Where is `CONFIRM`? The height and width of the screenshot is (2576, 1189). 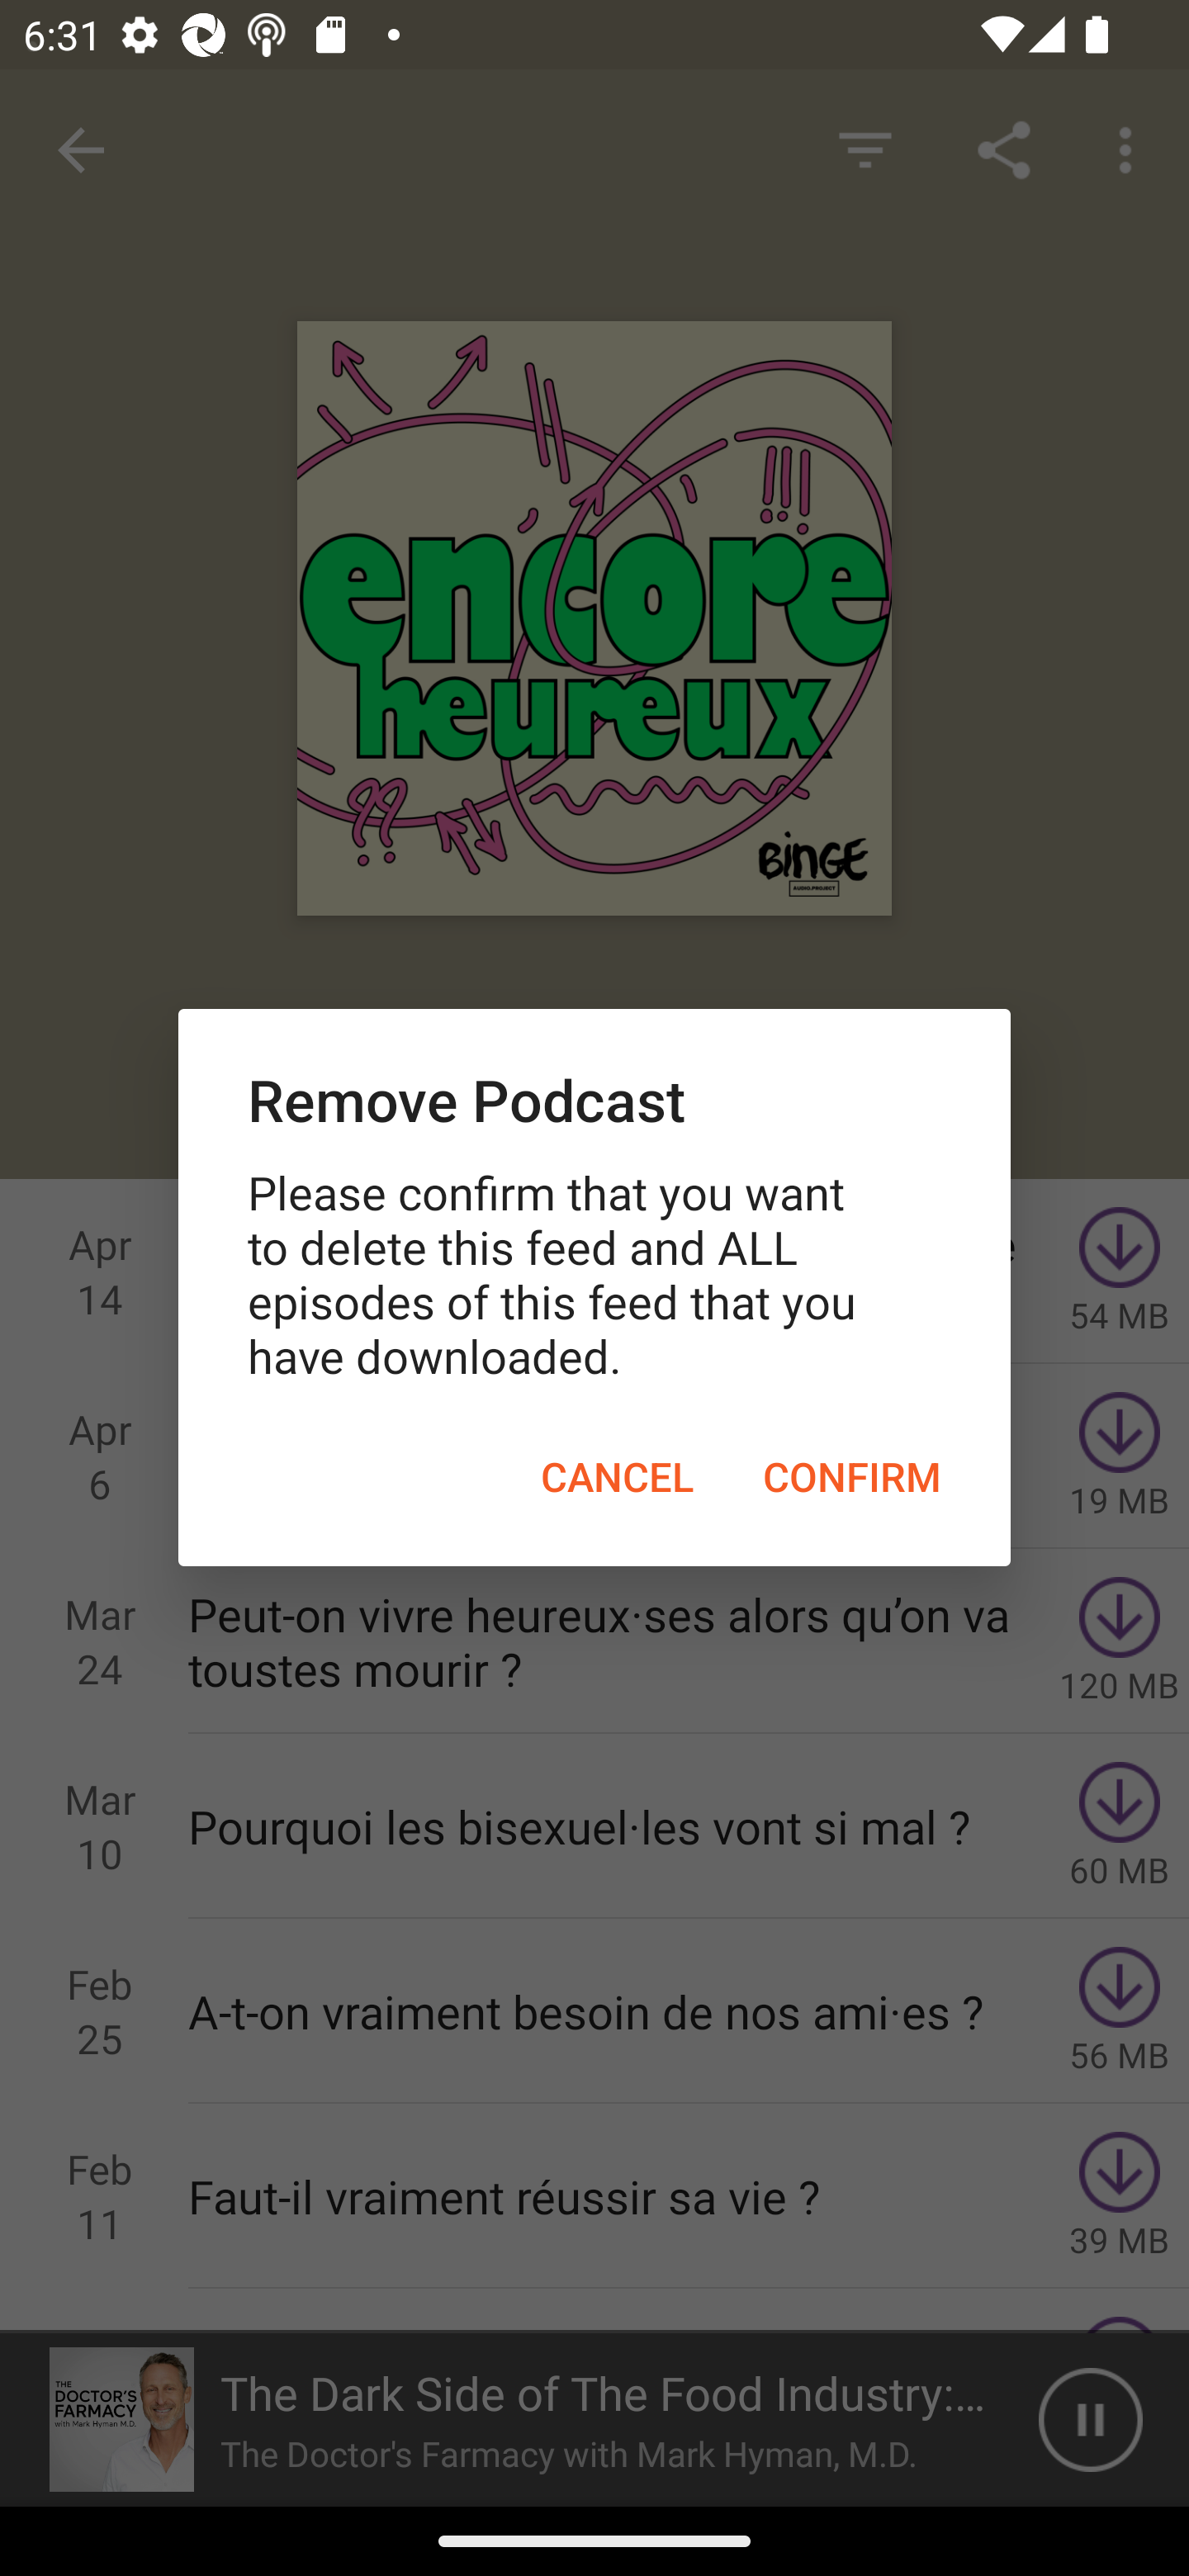 CONFIRM is located at coordinates (852, 1477).